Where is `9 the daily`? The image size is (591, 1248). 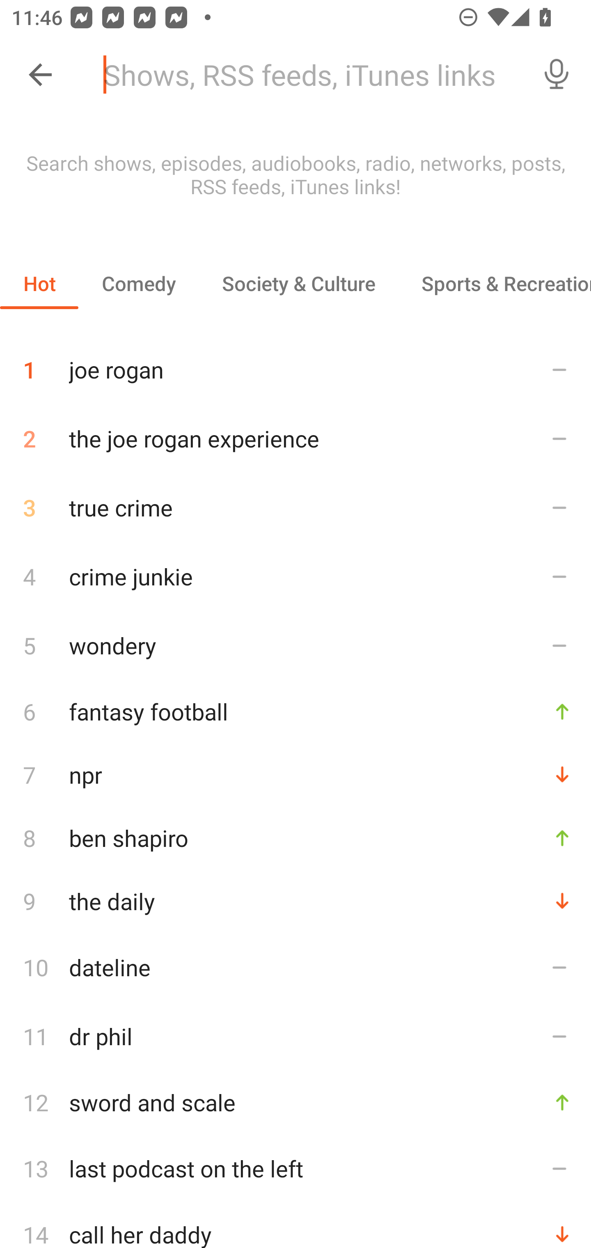
9 the daily is located at coordinates (295, 901).